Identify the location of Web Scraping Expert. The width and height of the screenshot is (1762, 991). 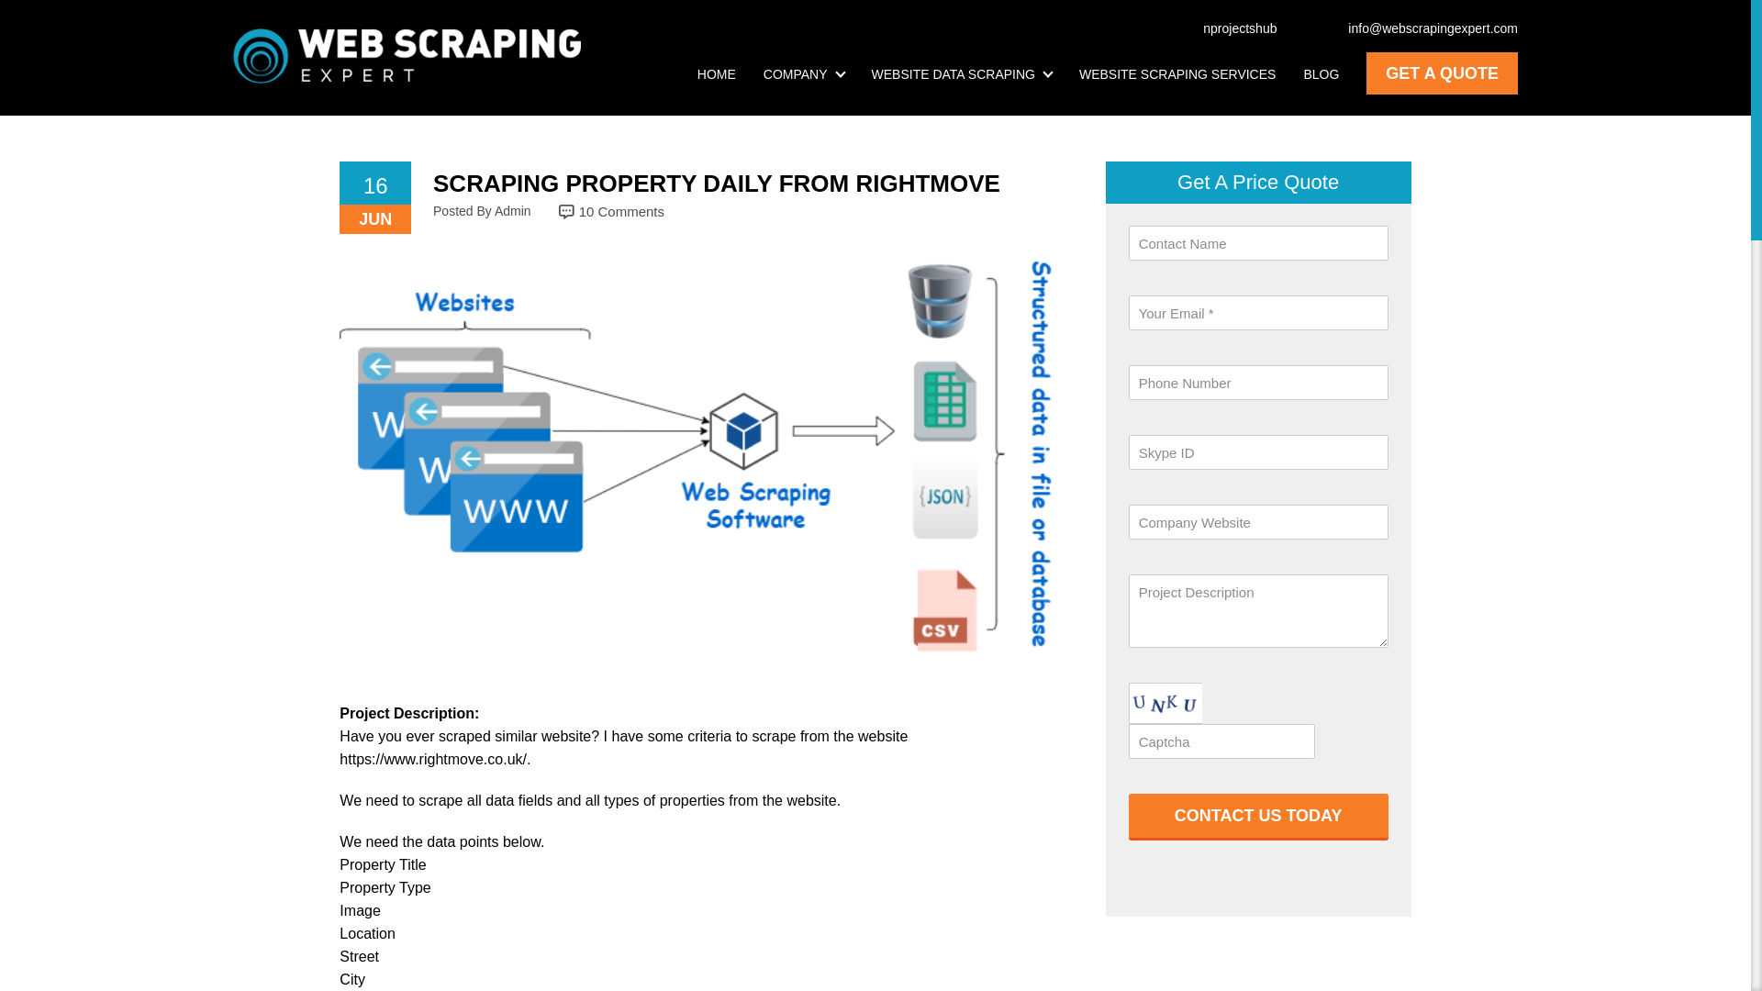
(407, 55).